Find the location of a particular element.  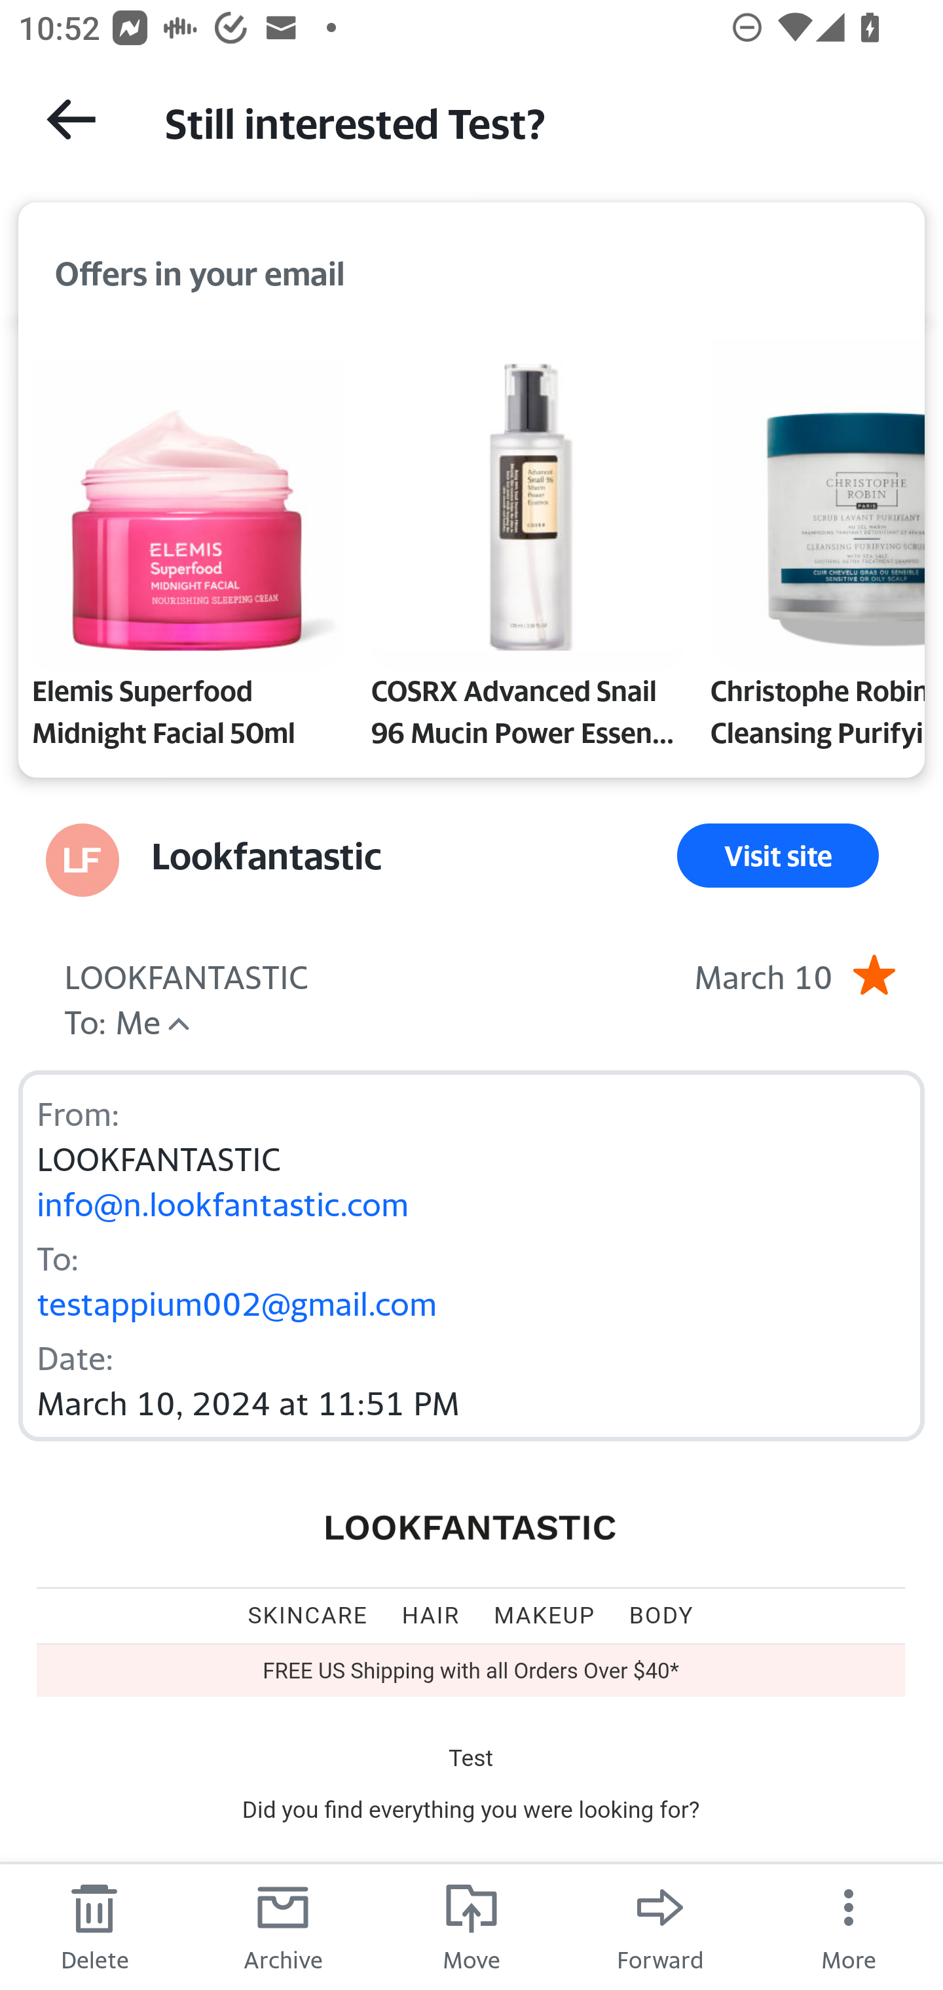

lookfantastic is located at coordinates (471, 1528).